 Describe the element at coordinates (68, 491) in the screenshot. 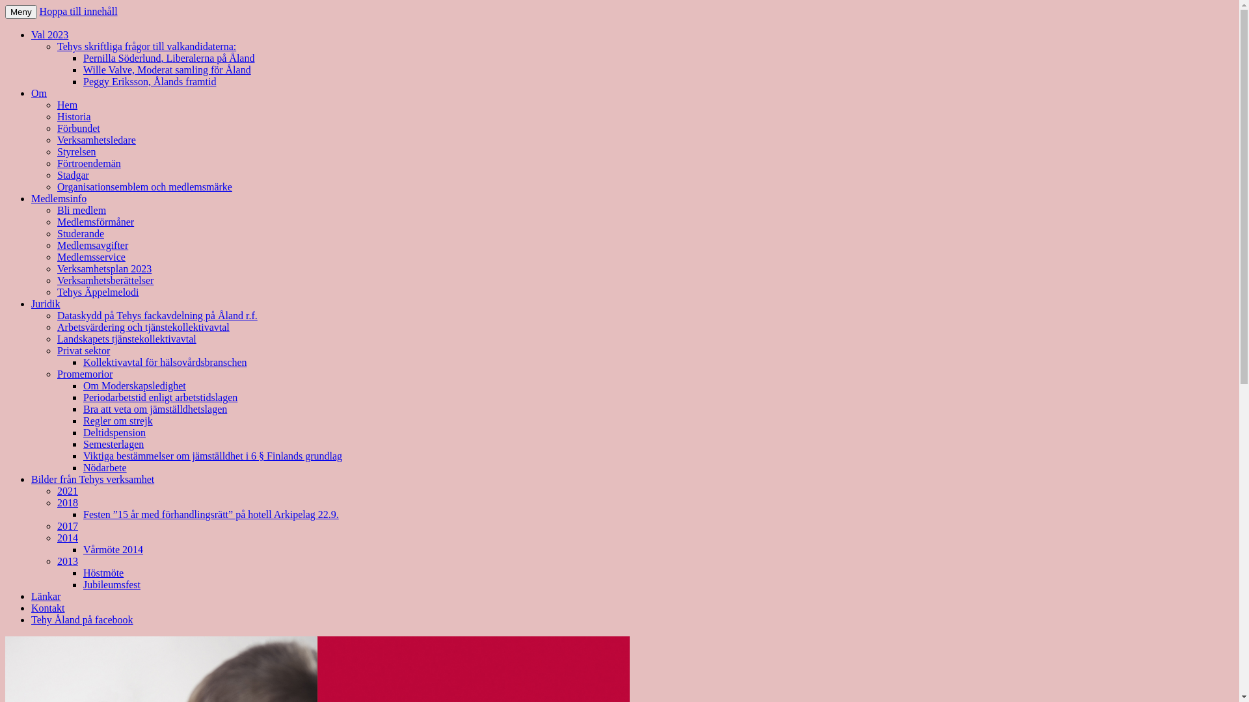

I see `2021` at that location.